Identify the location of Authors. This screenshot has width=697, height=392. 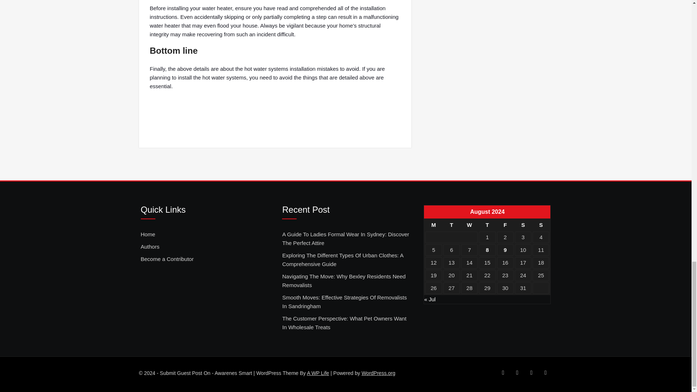
(150, 247).